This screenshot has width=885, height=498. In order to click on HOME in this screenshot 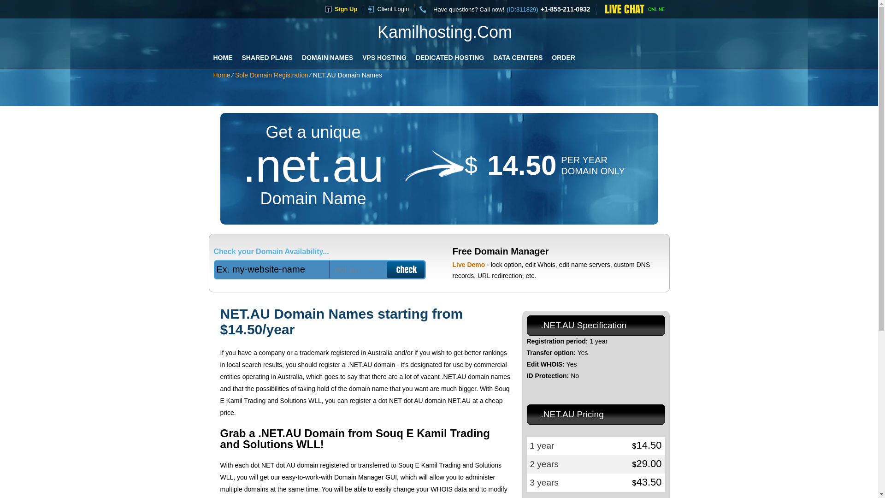, I will do `click(222, 57)`.